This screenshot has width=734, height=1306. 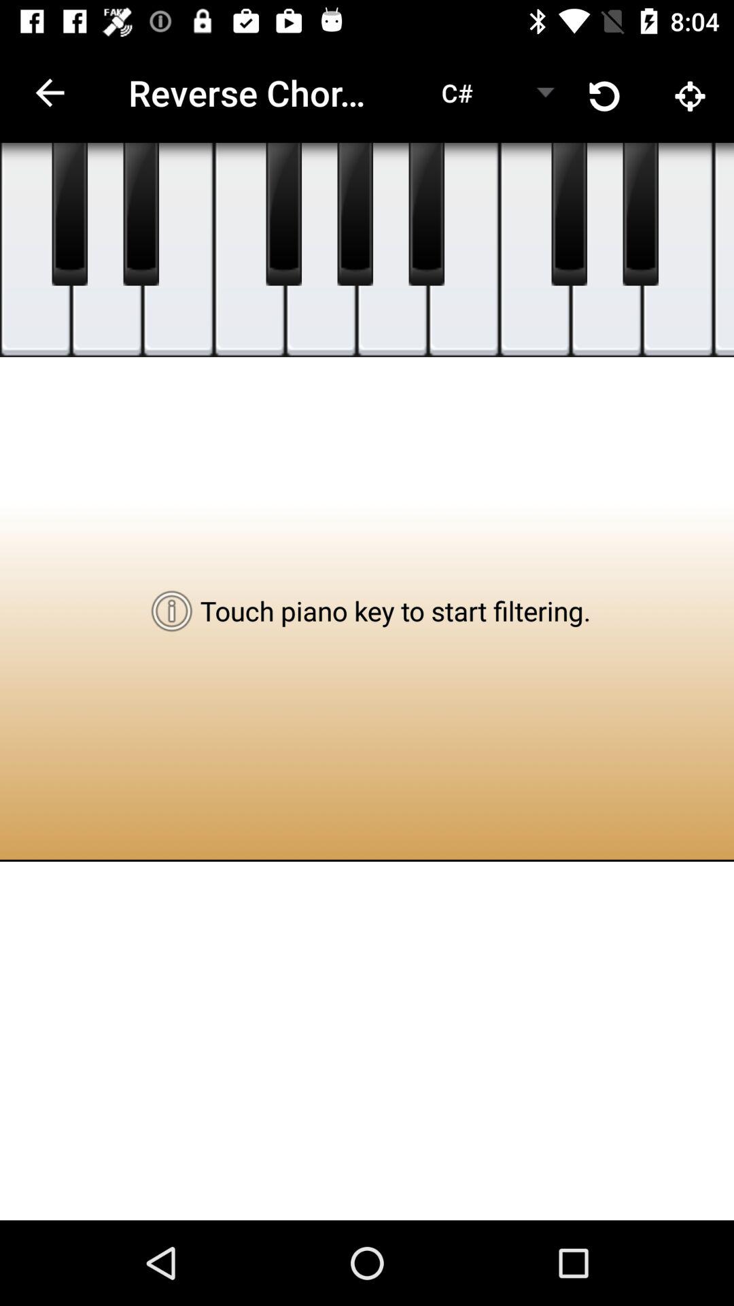 I want to click on play paino, so click(x=107, y=250).